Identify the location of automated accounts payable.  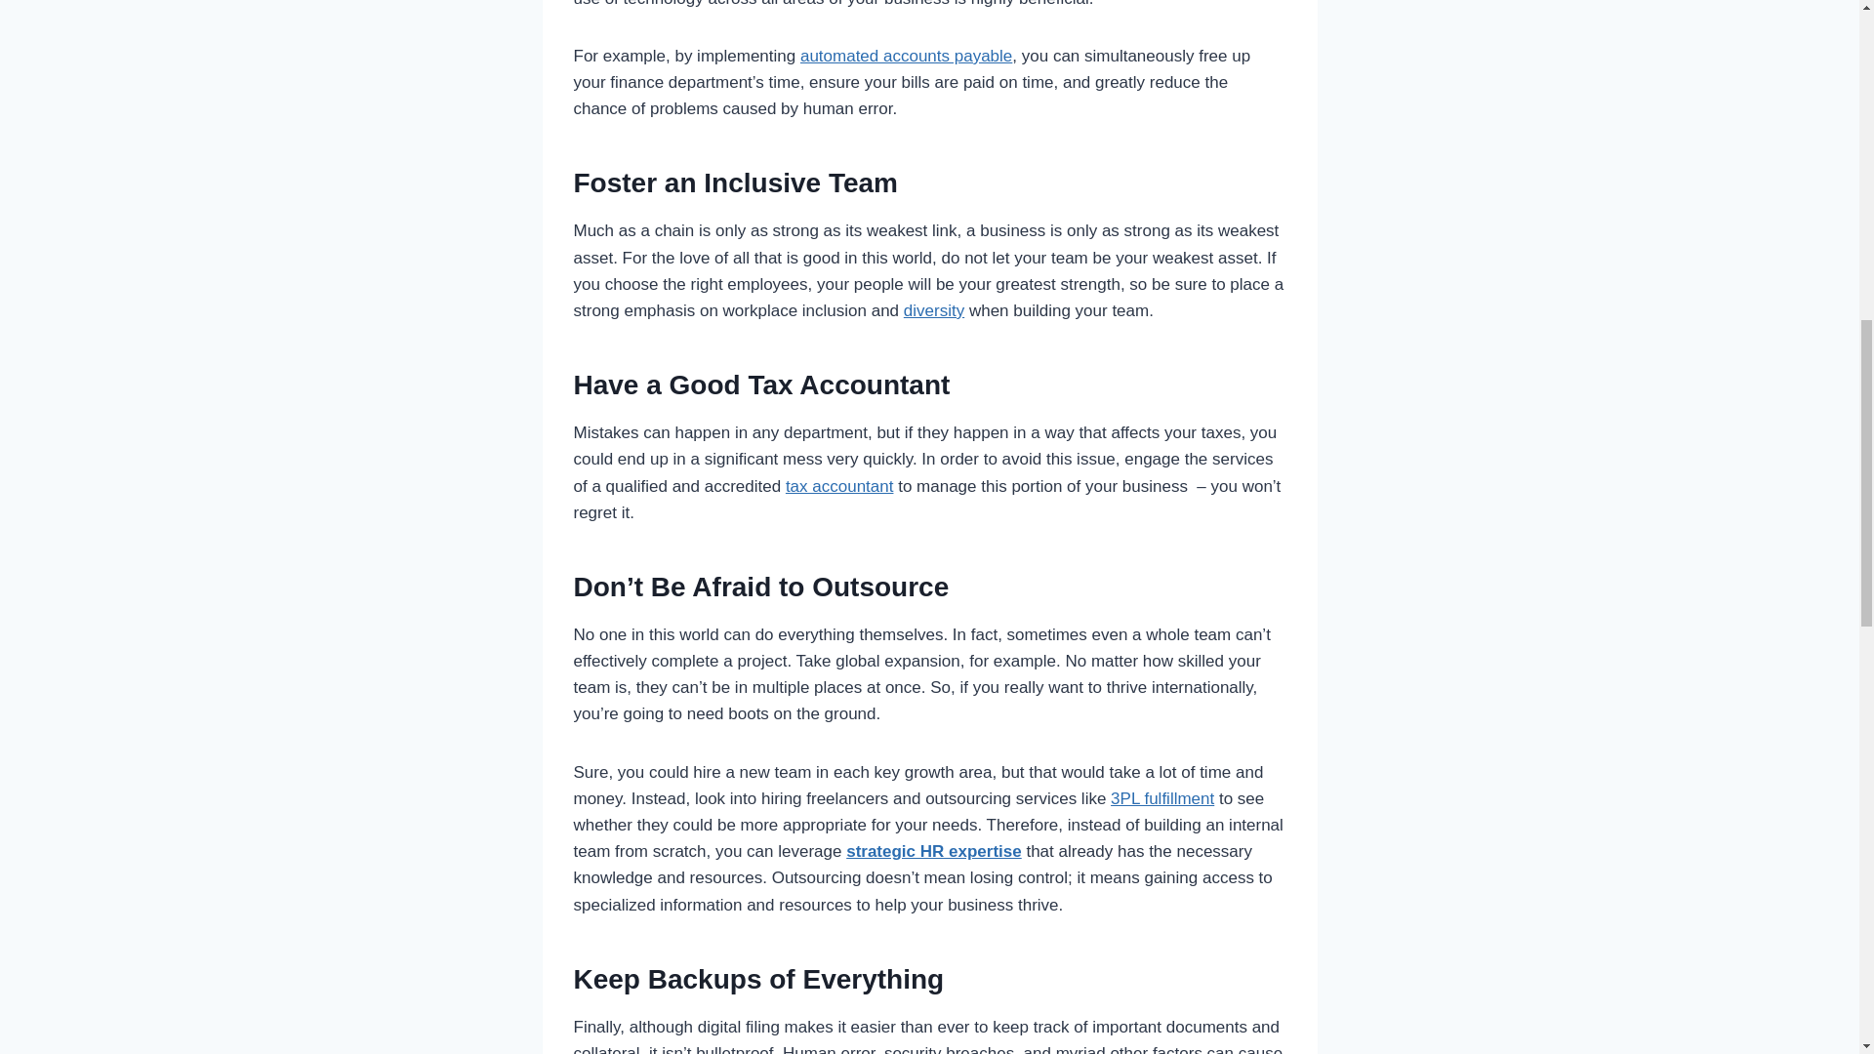
(906, 55).